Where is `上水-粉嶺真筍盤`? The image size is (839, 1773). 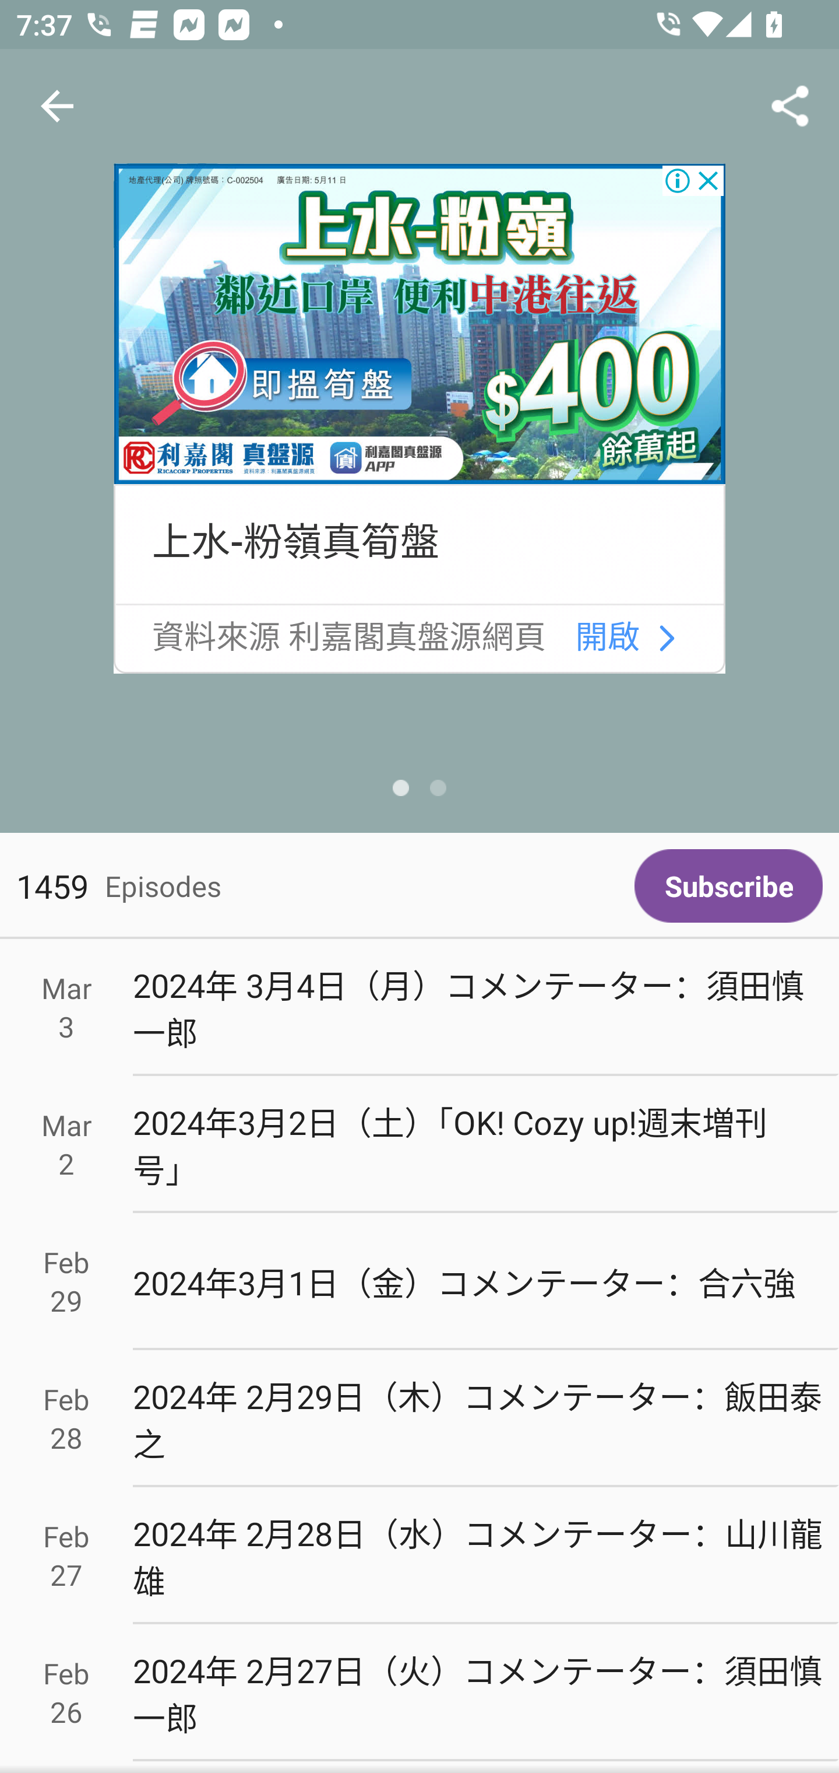
上水-粉嶺真筍盤 is located at coordinates (295, 542).